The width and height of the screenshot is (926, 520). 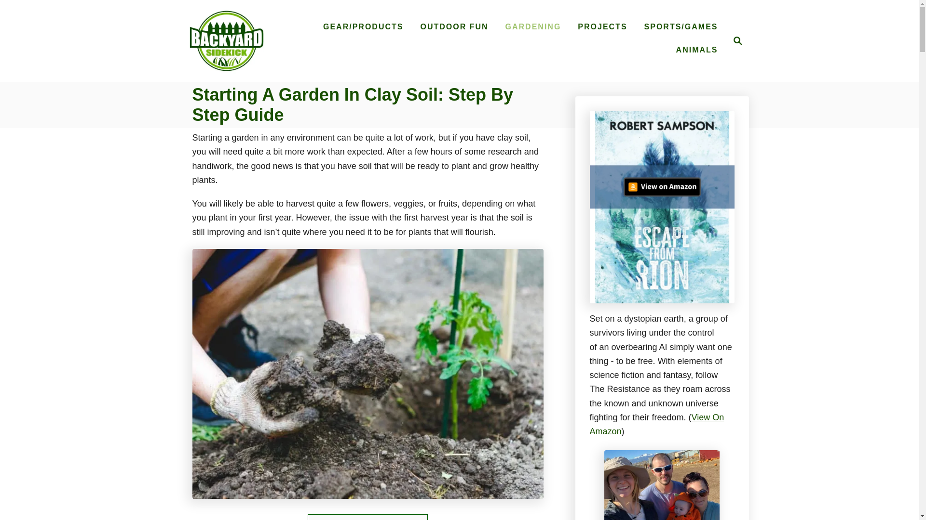 What do you see at coordinates (533, 26) in the screenshot?
I see `GARDENING` at bounding box center [533, 26].